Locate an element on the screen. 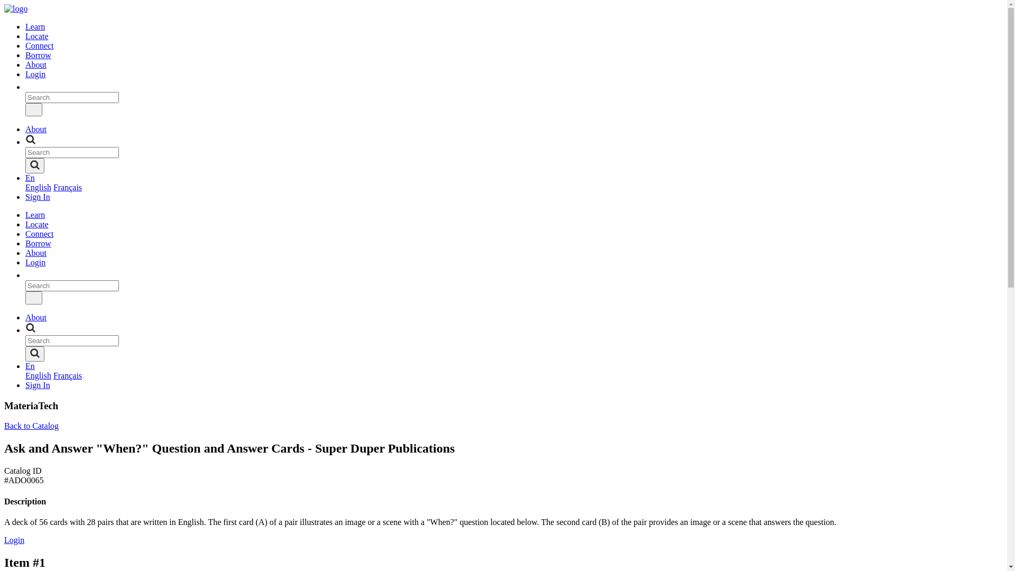 The width and height of the screenshot is (1015, 571). English is located at coordinates (38, 375).